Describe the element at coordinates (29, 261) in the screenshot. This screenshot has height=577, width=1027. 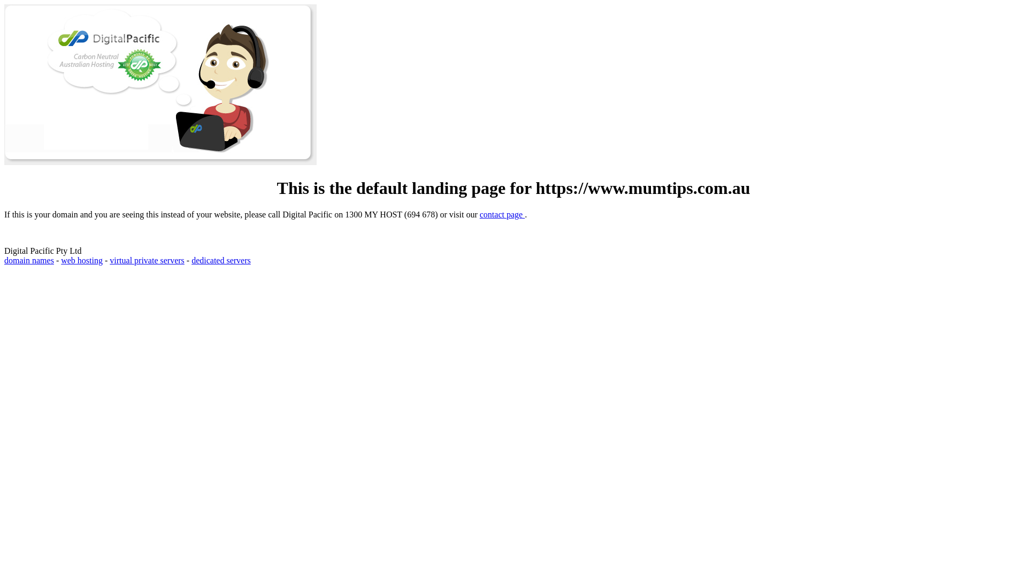
I see `domain names` at that location.